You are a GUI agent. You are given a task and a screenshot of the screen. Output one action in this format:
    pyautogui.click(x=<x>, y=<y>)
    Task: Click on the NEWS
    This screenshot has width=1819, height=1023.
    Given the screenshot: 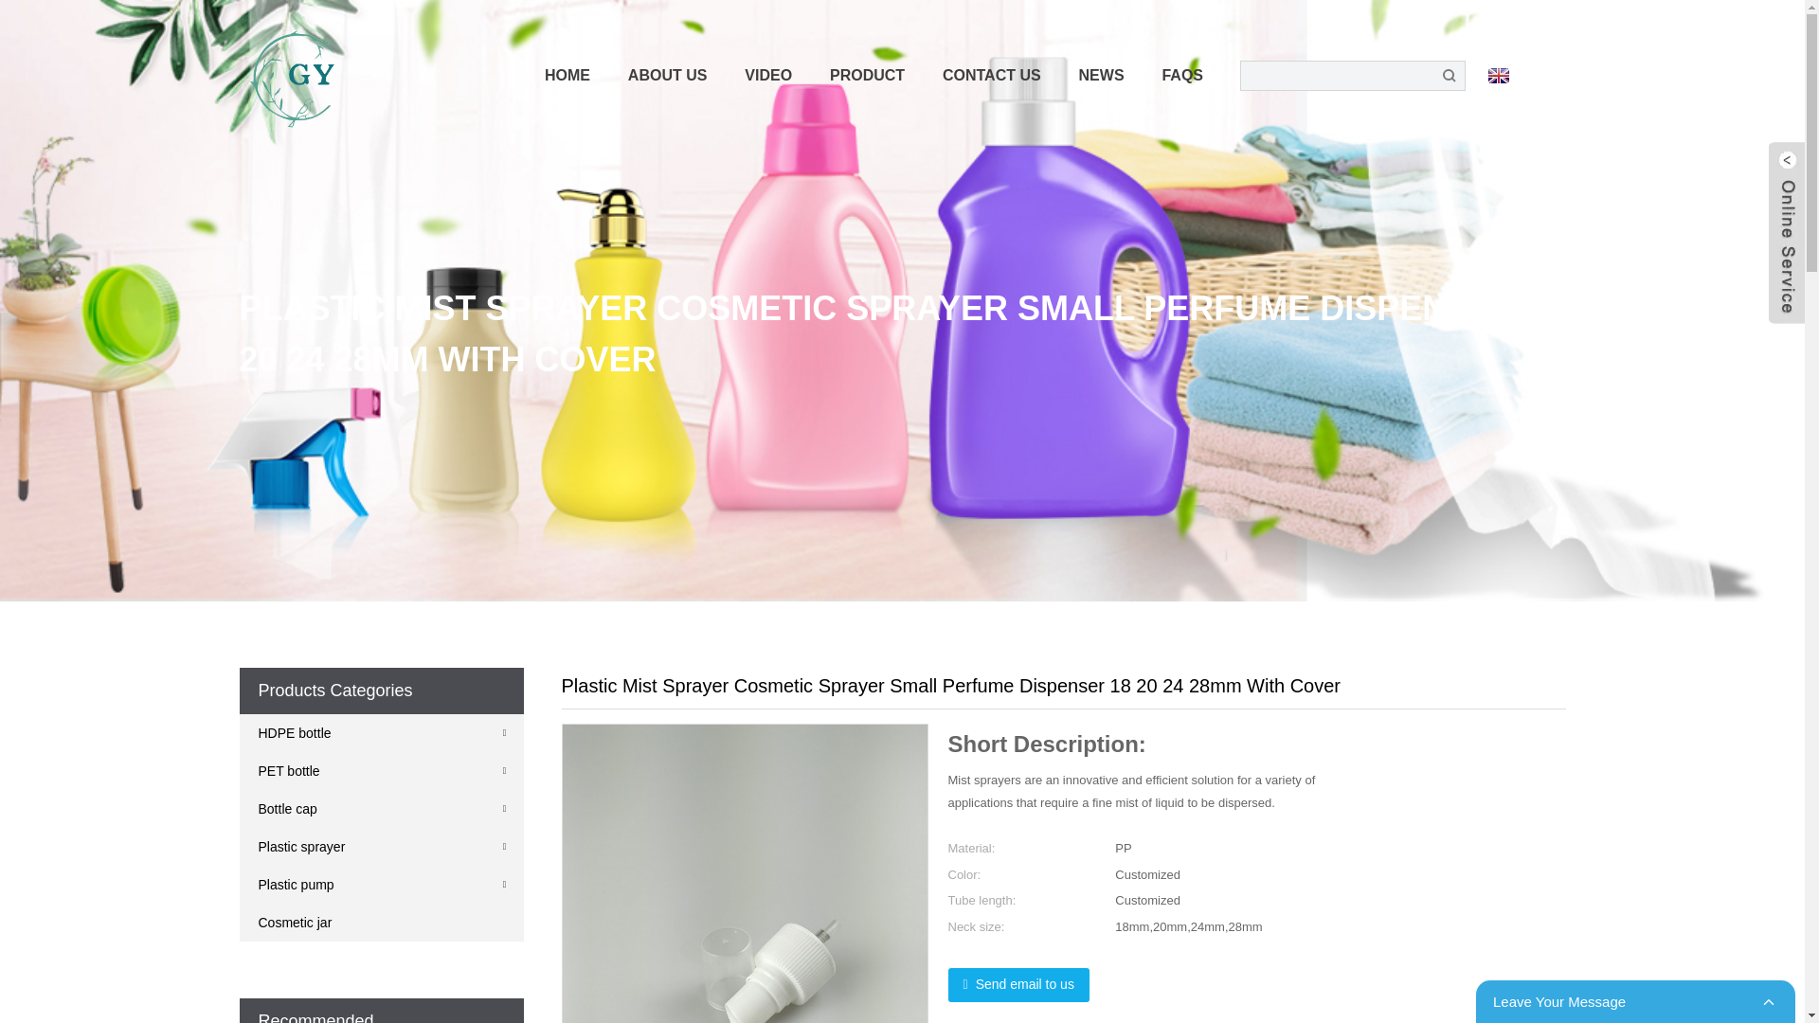 What is the action you would take?
    pyautogui.click(x=1102, y=76)
    